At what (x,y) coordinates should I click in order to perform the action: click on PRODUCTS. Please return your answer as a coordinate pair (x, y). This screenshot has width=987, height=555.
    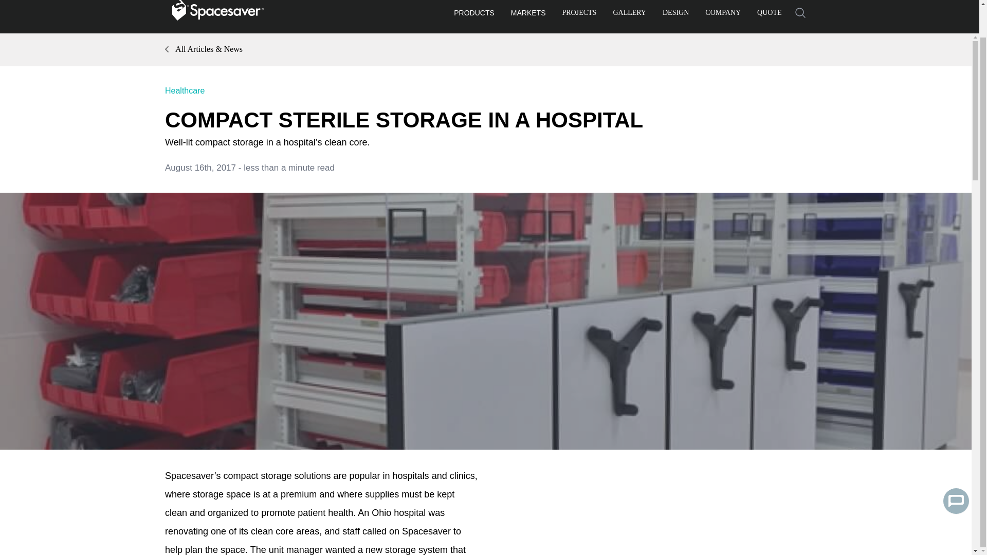
    Looking at the image, I should click on (474, 15).